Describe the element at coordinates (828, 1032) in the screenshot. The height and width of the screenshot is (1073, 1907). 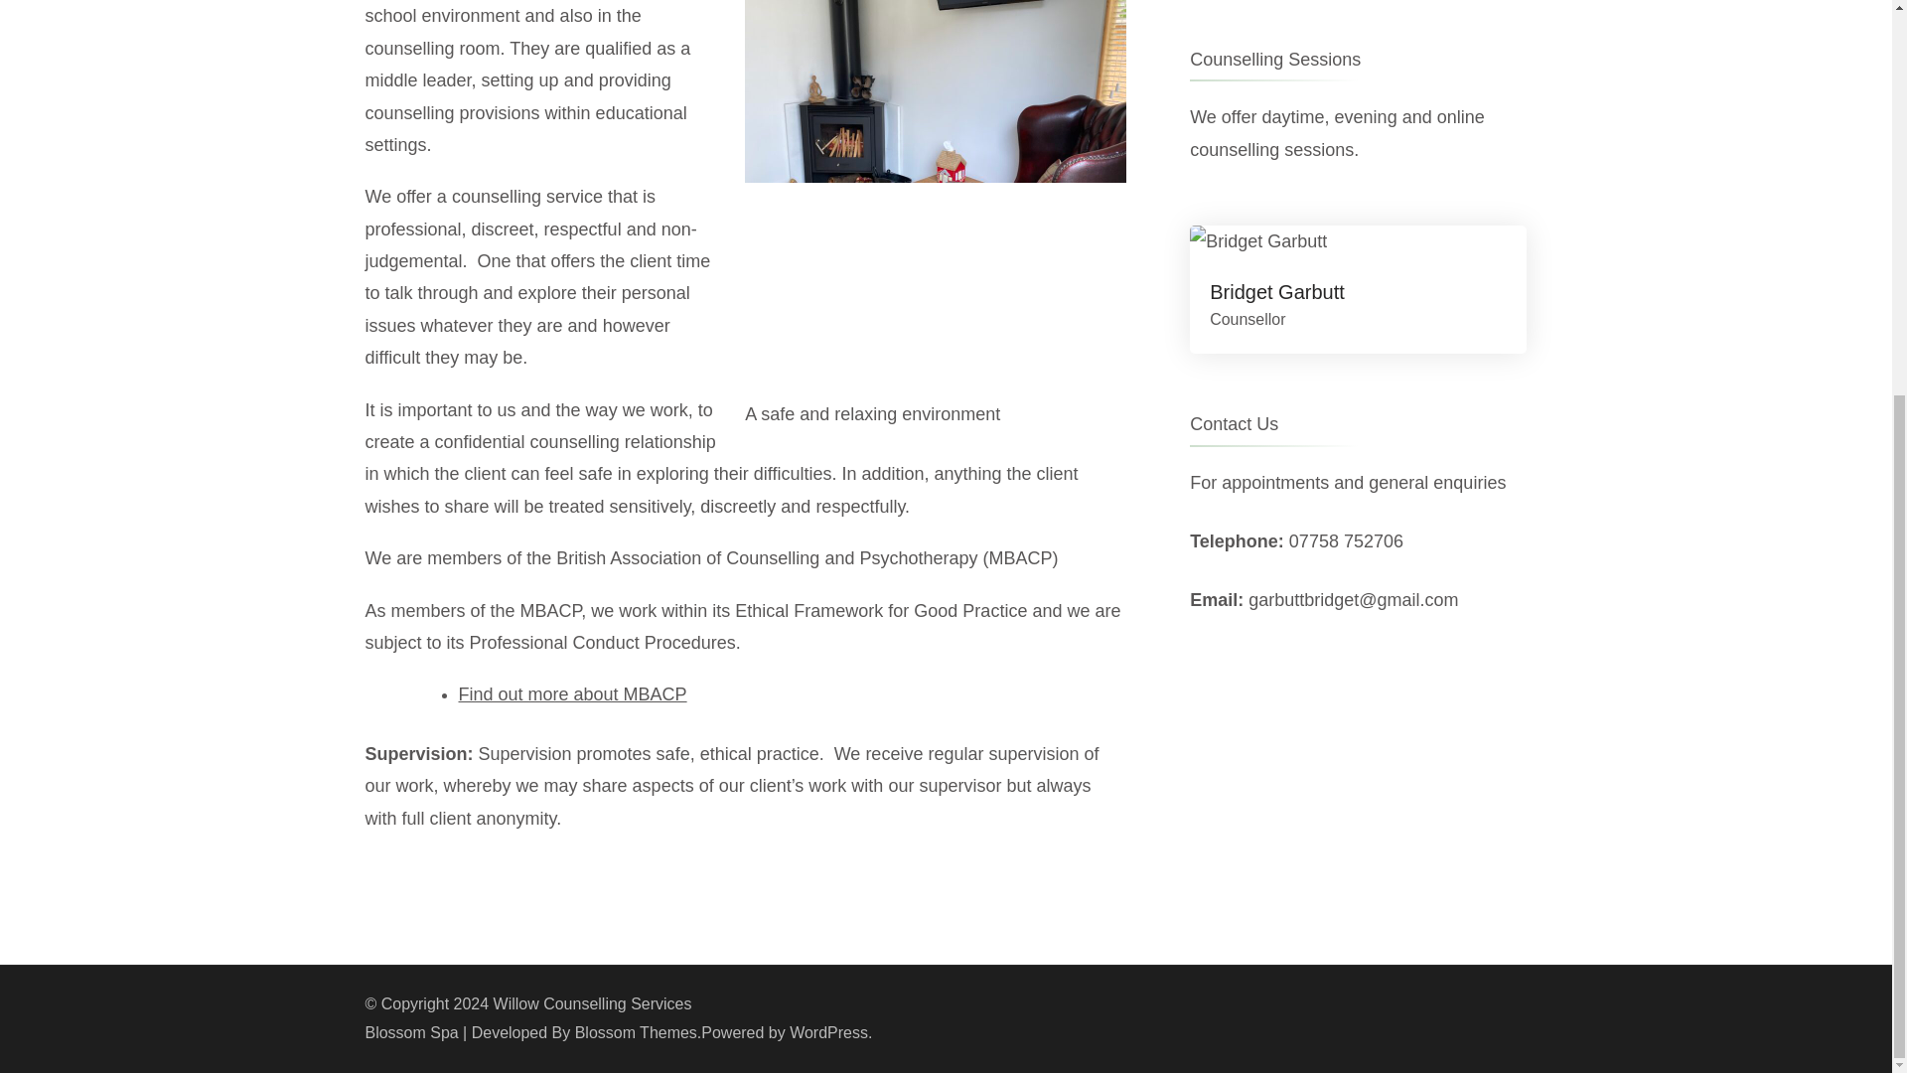
I see `WordPress` at that location.